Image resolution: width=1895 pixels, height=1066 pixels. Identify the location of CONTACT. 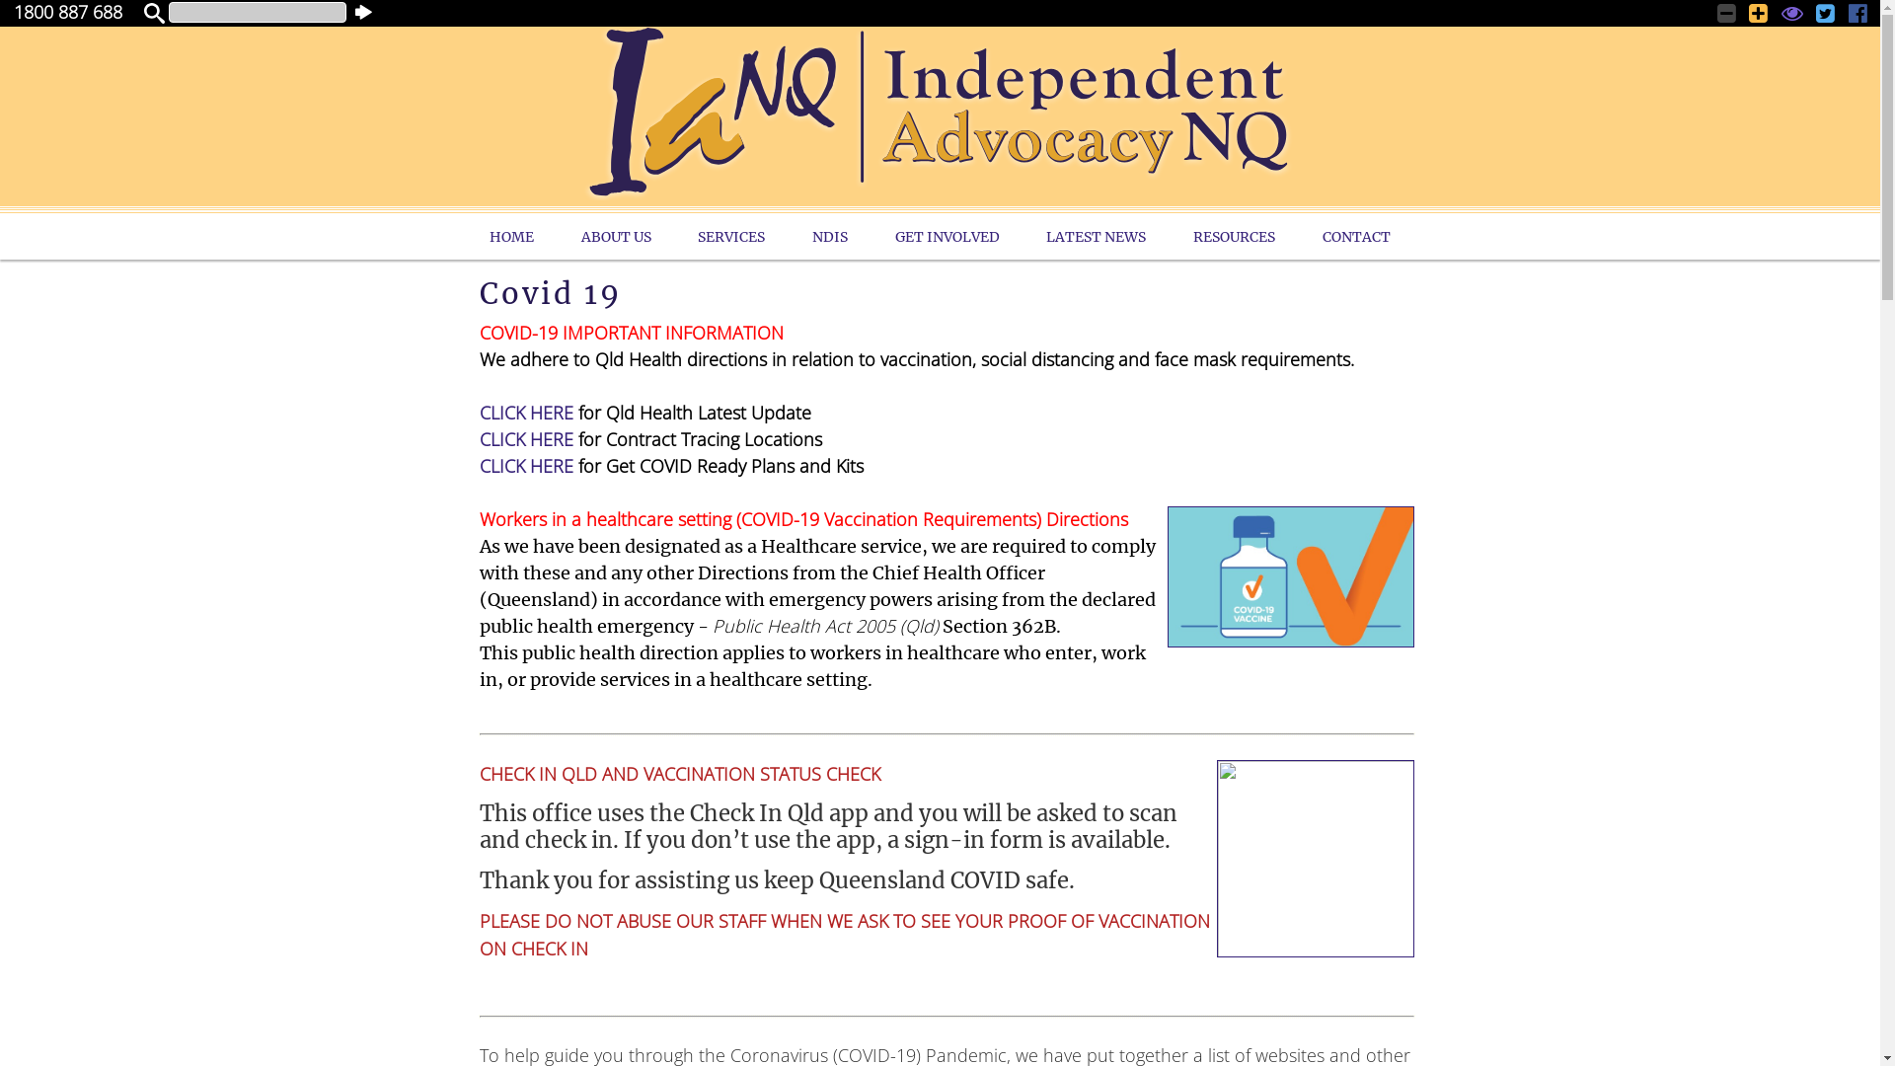
(1356, 237).